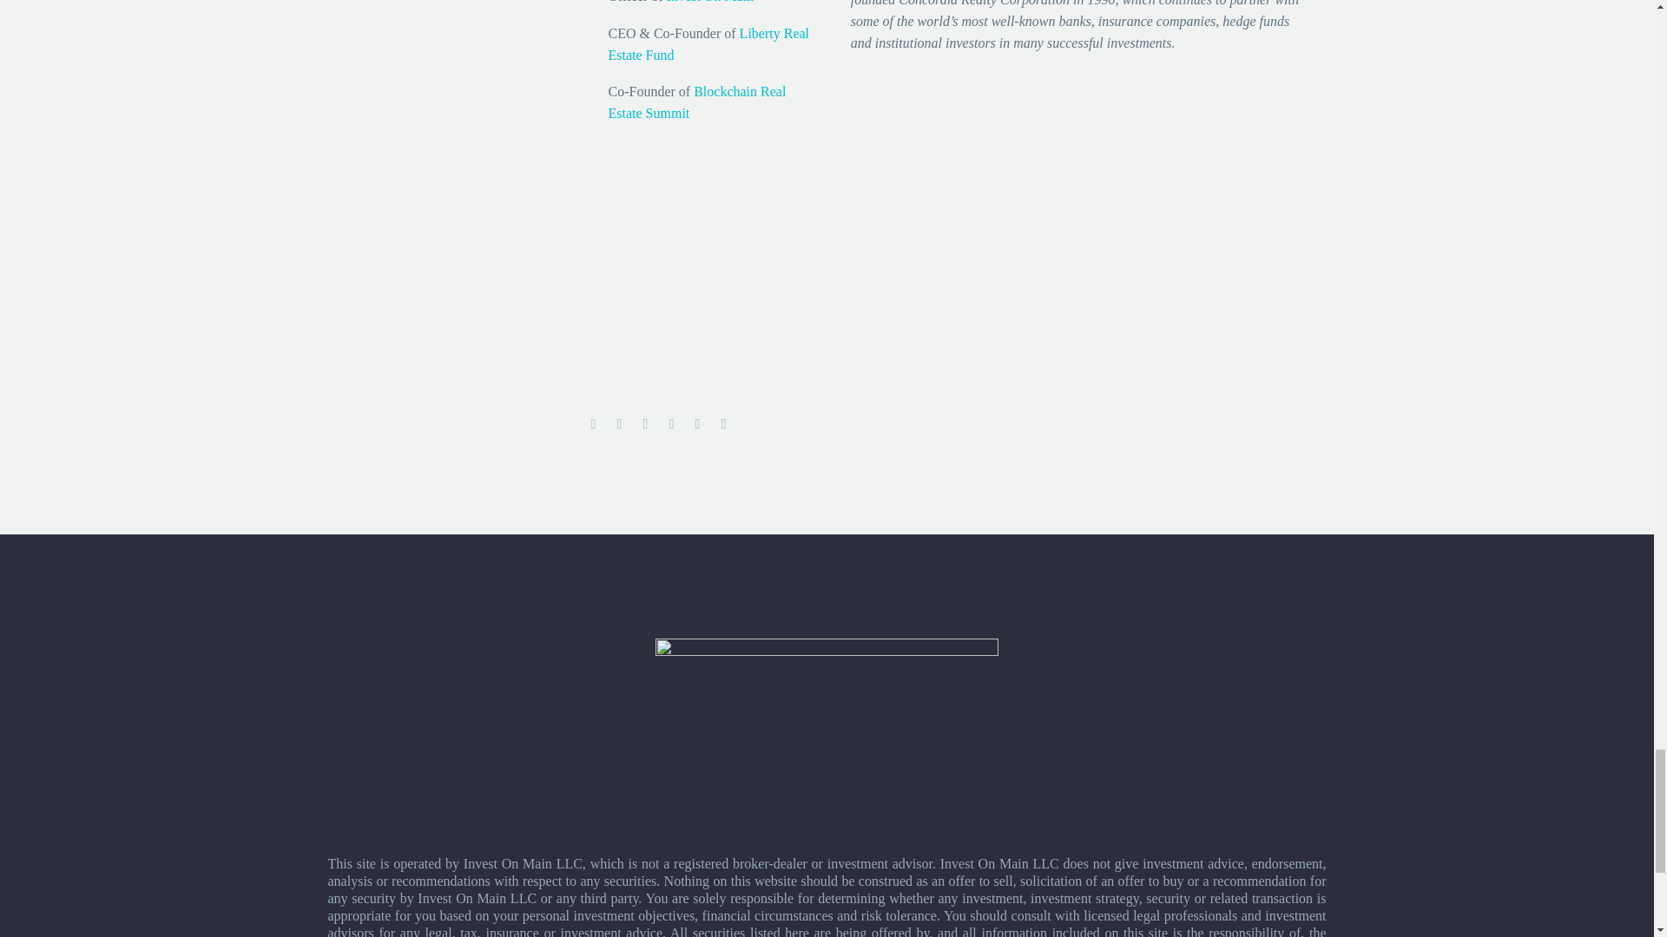 The width and height of the screenshot is (1667, 937). Describe the element at coordinates (620, 423) in the screenshot. I see `Twitter` at that location.